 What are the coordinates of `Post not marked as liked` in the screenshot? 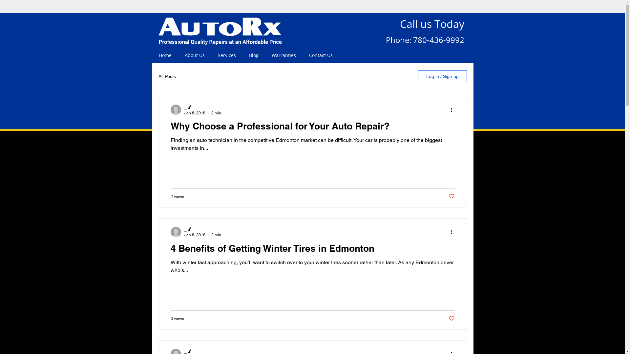 It's located at (451, 319).